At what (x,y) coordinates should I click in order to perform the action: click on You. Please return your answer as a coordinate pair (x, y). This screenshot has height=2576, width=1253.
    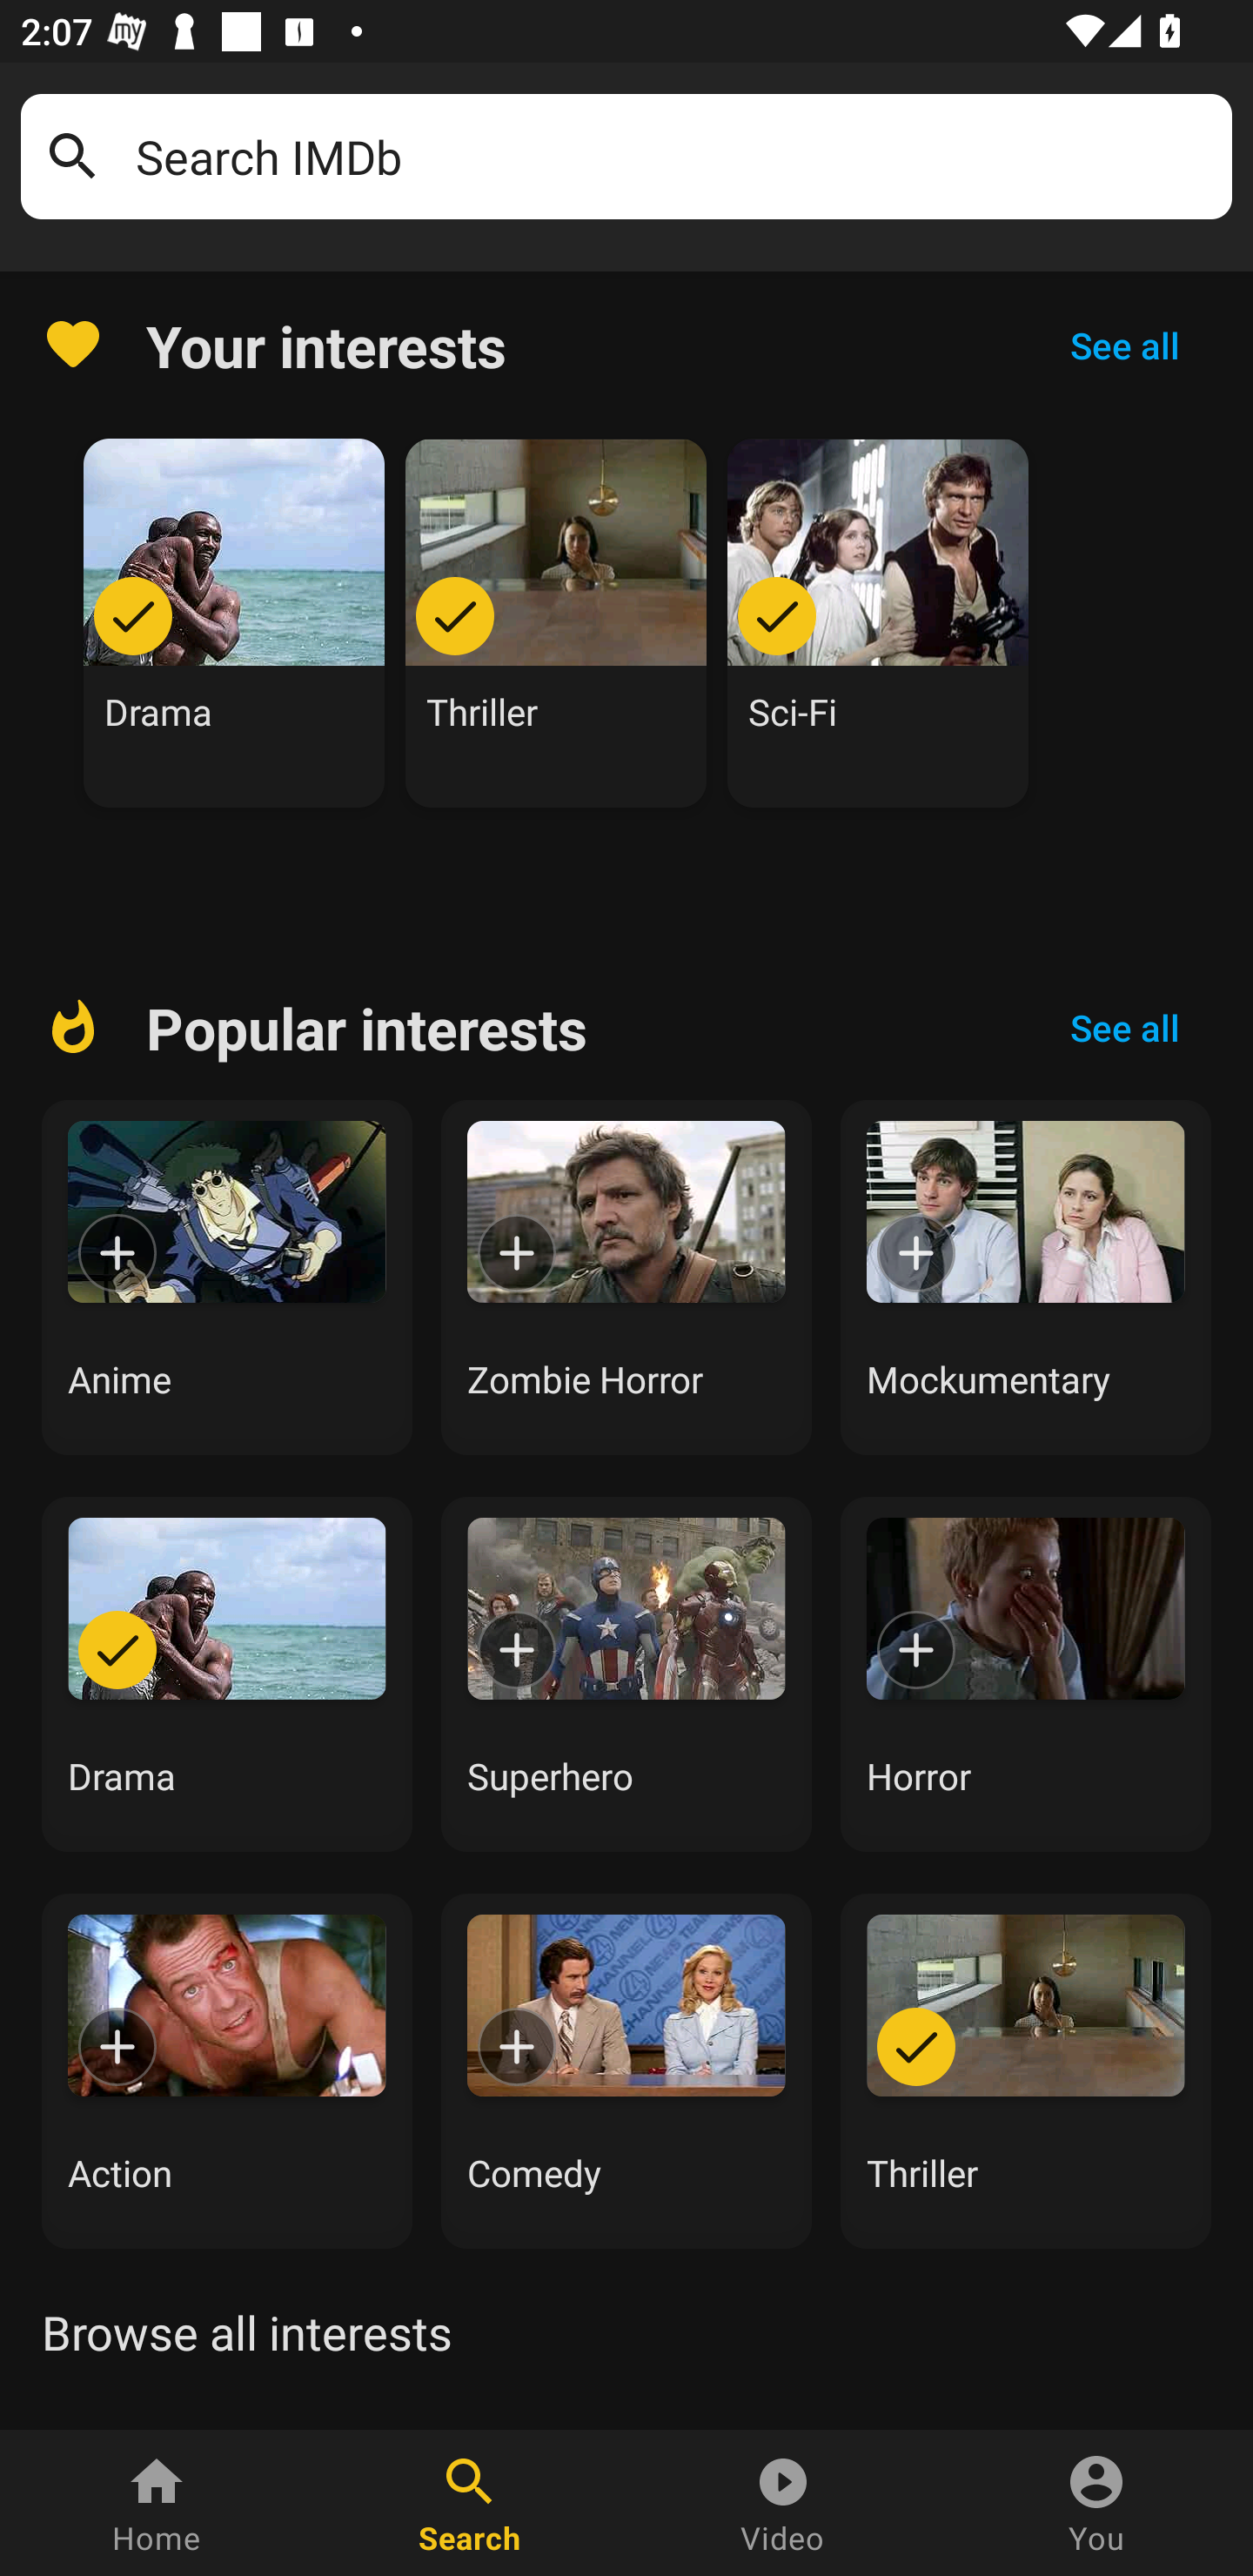
    Looking at the image, I should click on (1096, 2503).